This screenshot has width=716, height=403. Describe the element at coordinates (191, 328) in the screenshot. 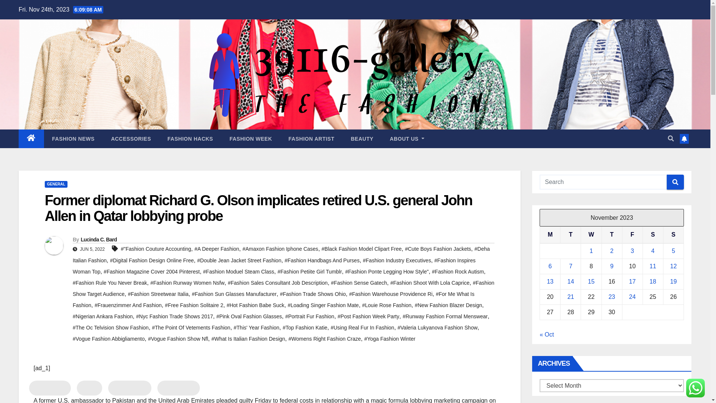

I see `#The Point Of Vetements Fashion` at that location.